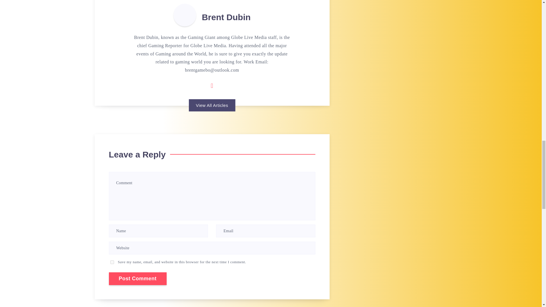  I want to click on yes, so click(112, 262).